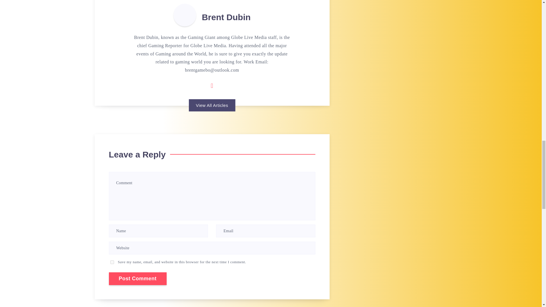  I want to click on yes, so click(112, 262).